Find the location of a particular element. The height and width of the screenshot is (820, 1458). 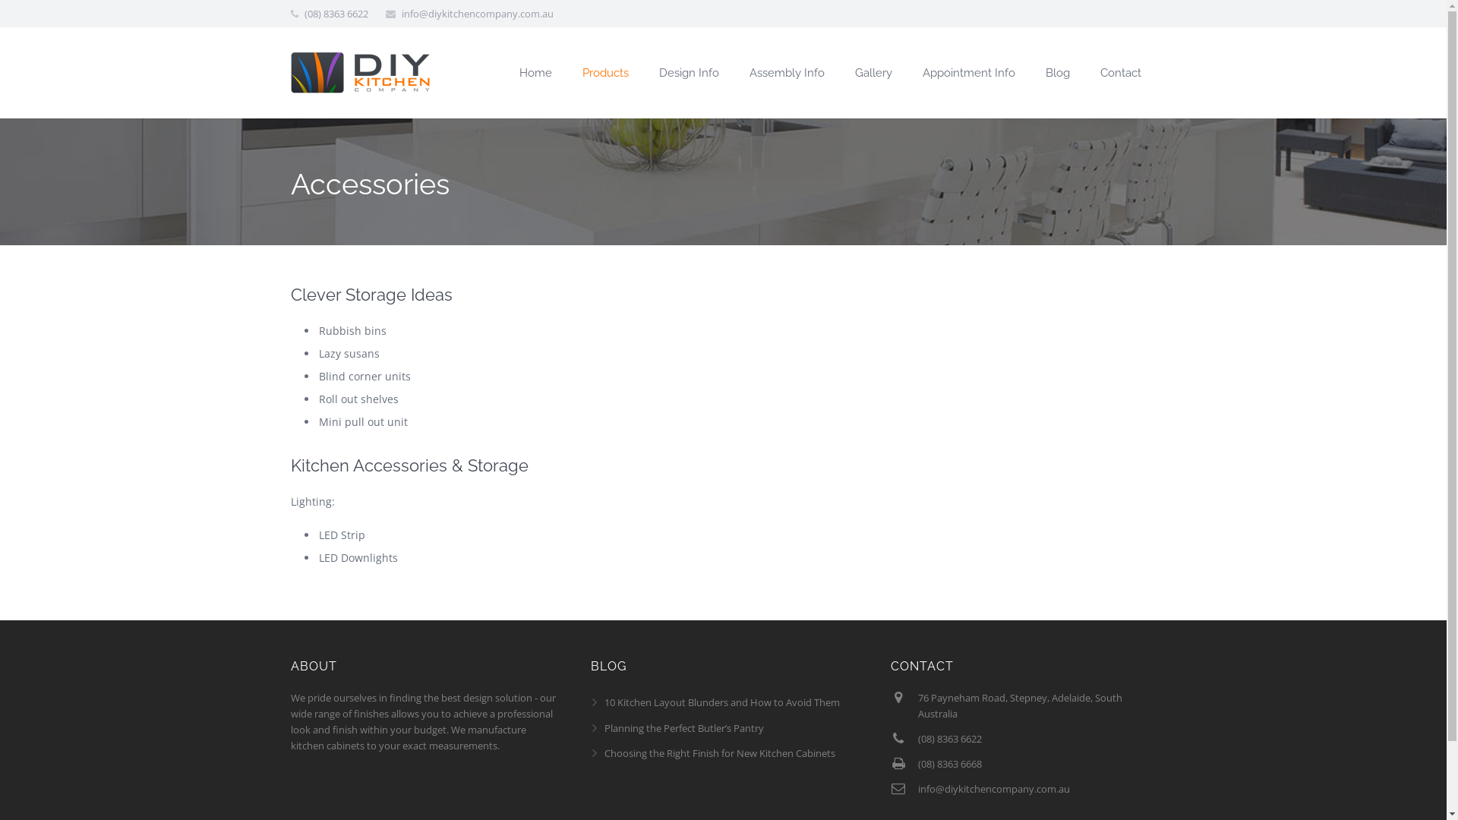

Gallery is located at coordinates (873, 73).